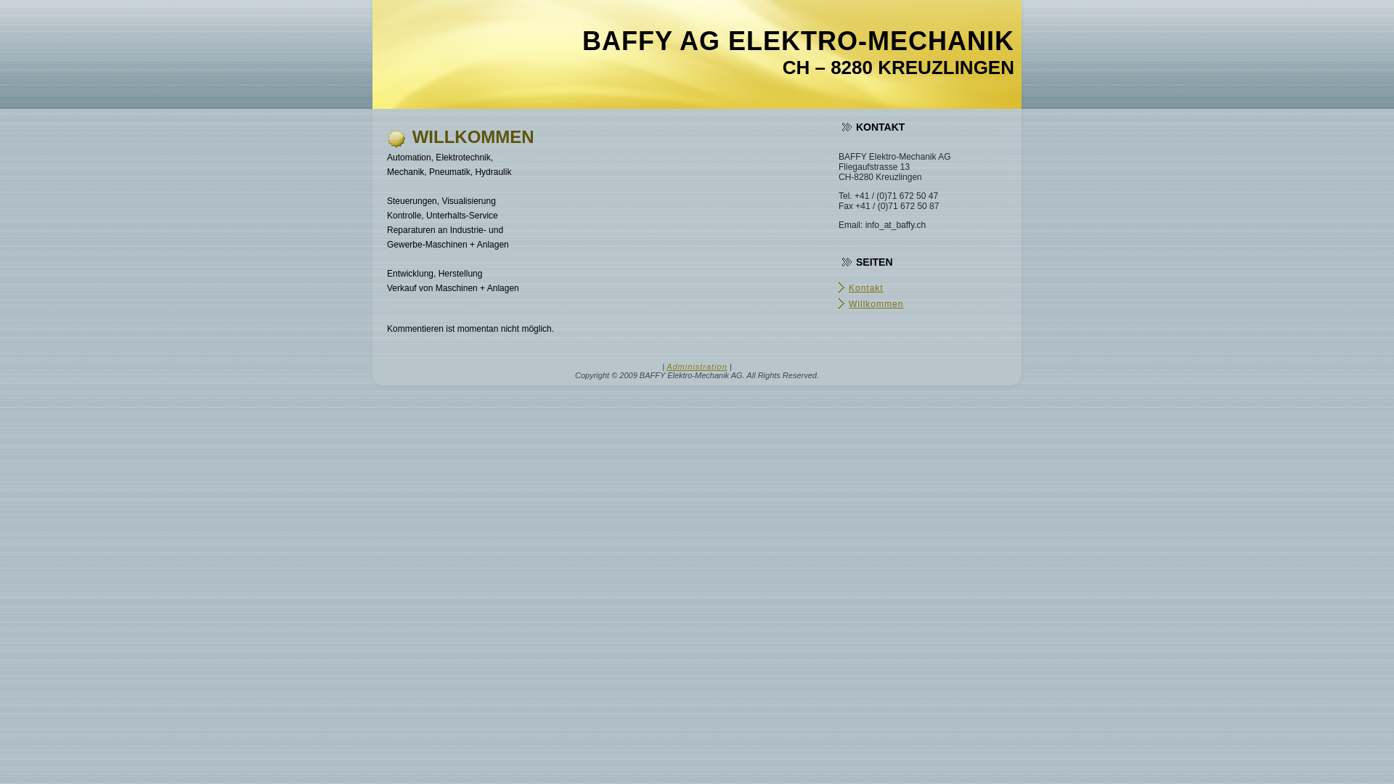  I want to click on Administration, so click(697, 367).